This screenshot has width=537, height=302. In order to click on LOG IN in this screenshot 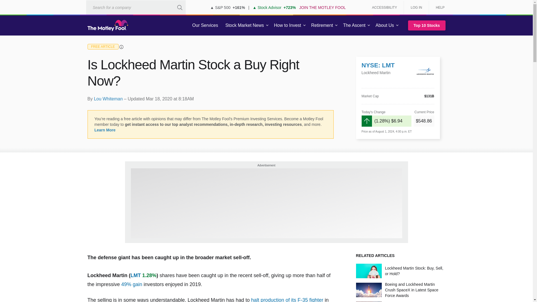, I will do `click(416, 7)`.